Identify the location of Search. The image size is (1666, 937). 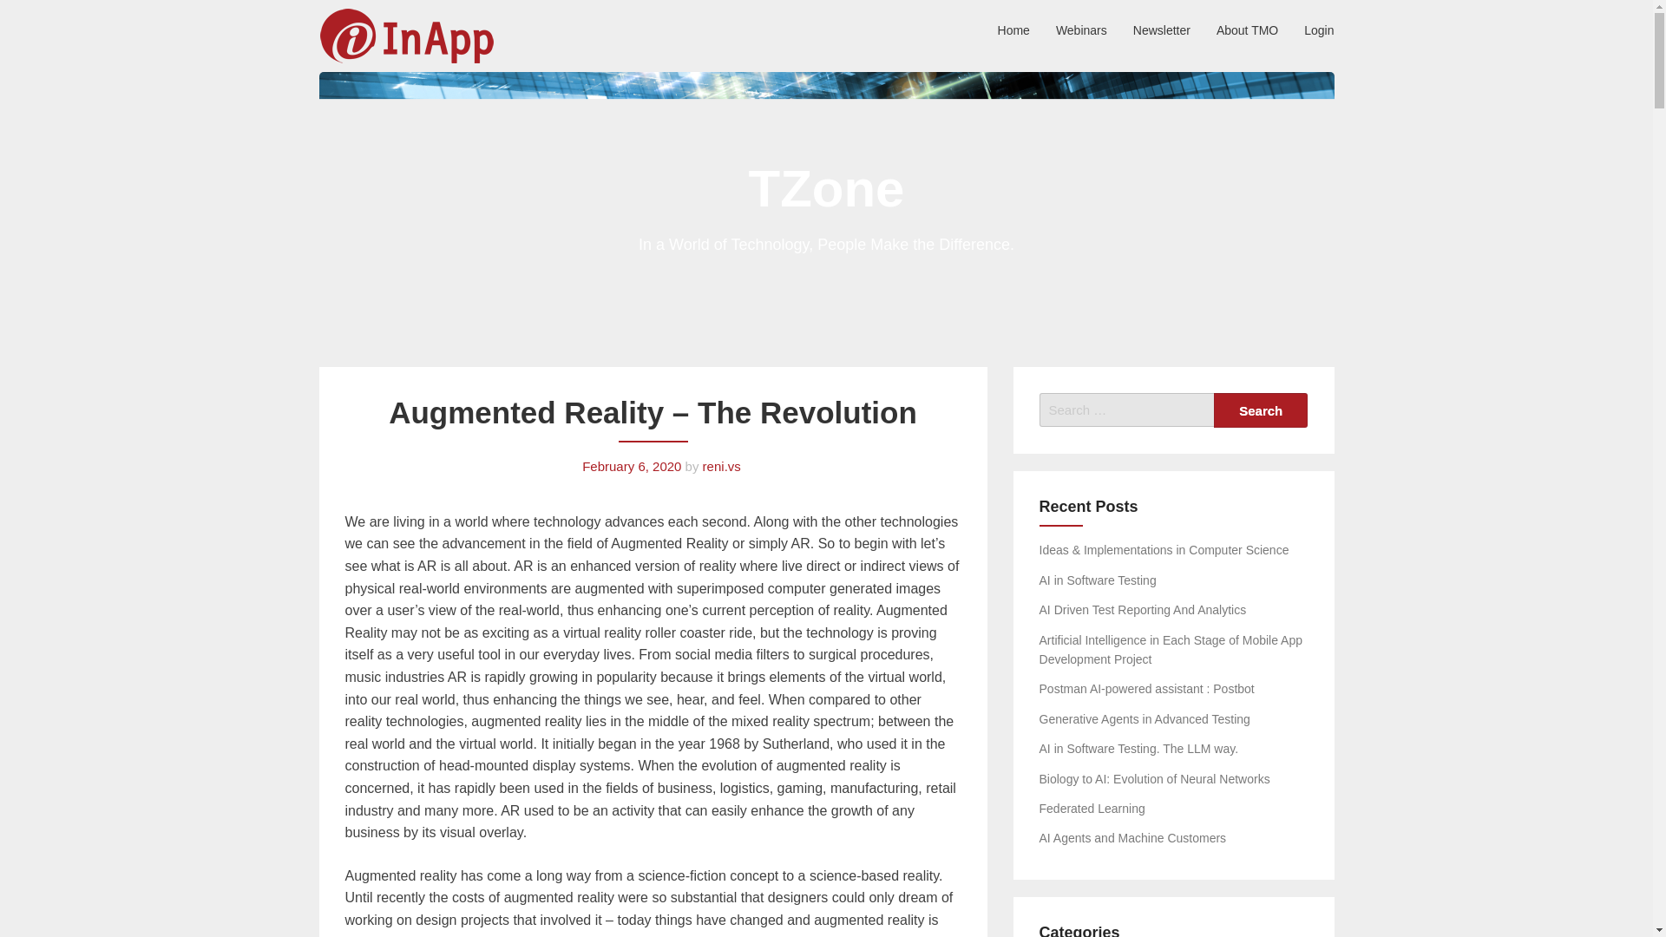
(1261, 410).